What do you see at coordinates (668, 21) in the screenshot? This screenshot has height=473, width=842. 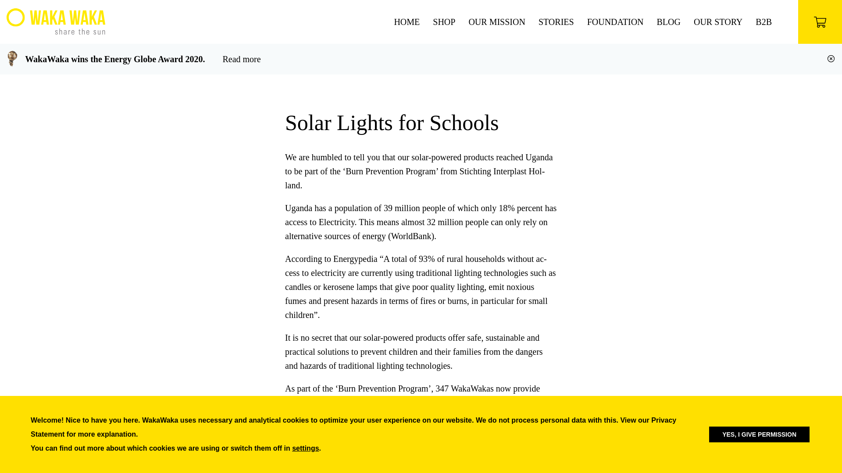 I see `BLOG` at bounding box center [668, 21].